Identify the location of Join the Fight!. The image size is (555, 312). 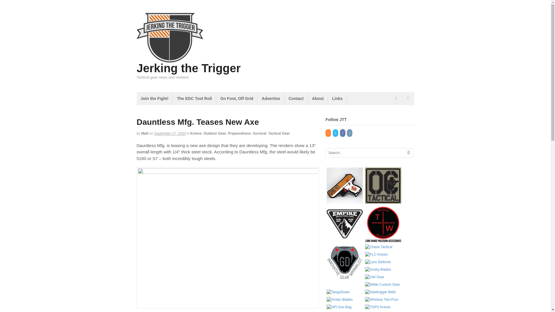
(154, 98).